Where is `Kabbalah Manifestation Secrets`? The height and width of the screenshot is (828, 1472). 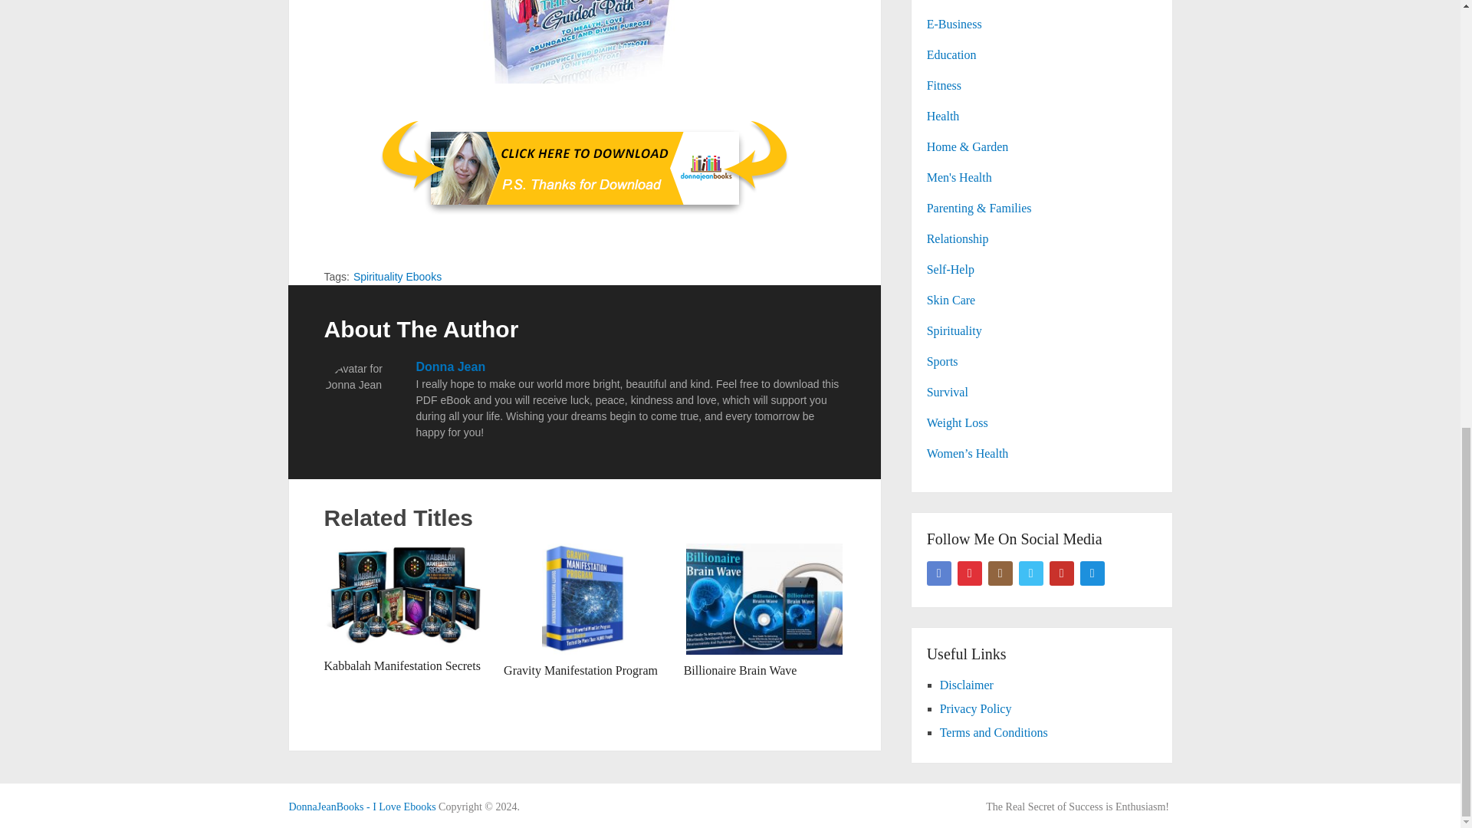 Kabbalah Manifestation Secrets is located at coordinates (402, 665).